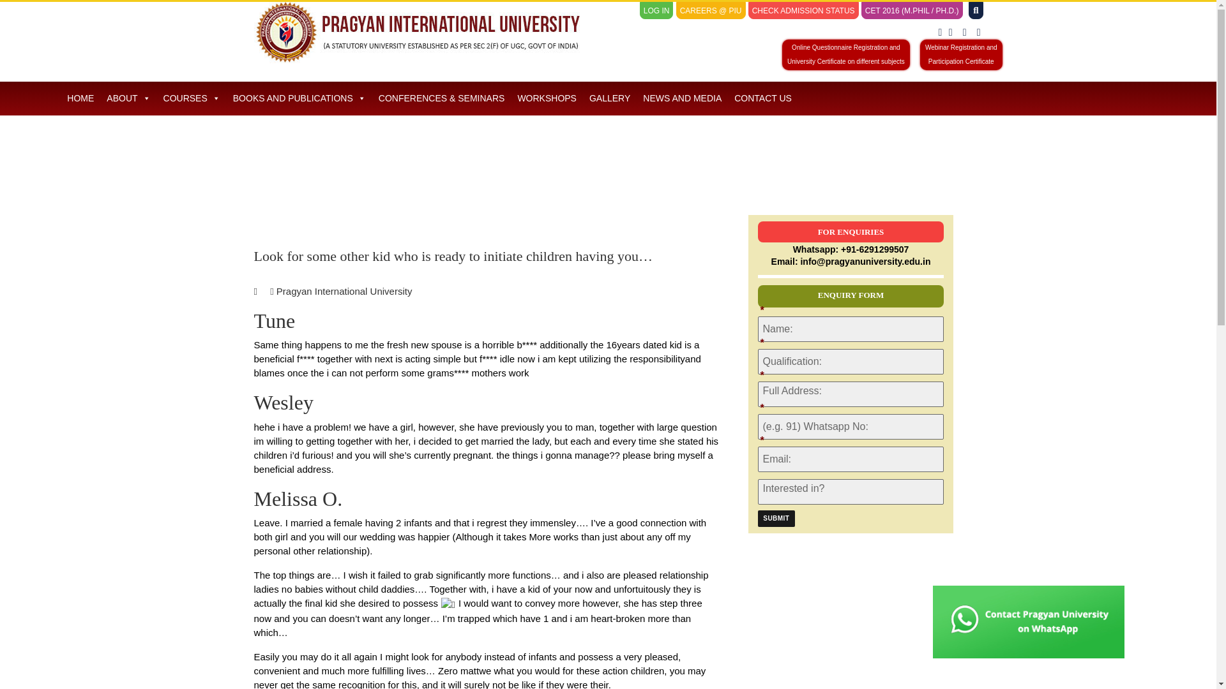  Describe the element at coordinates (128, 98) in the screenshot. I see `ABOUT` at that location.